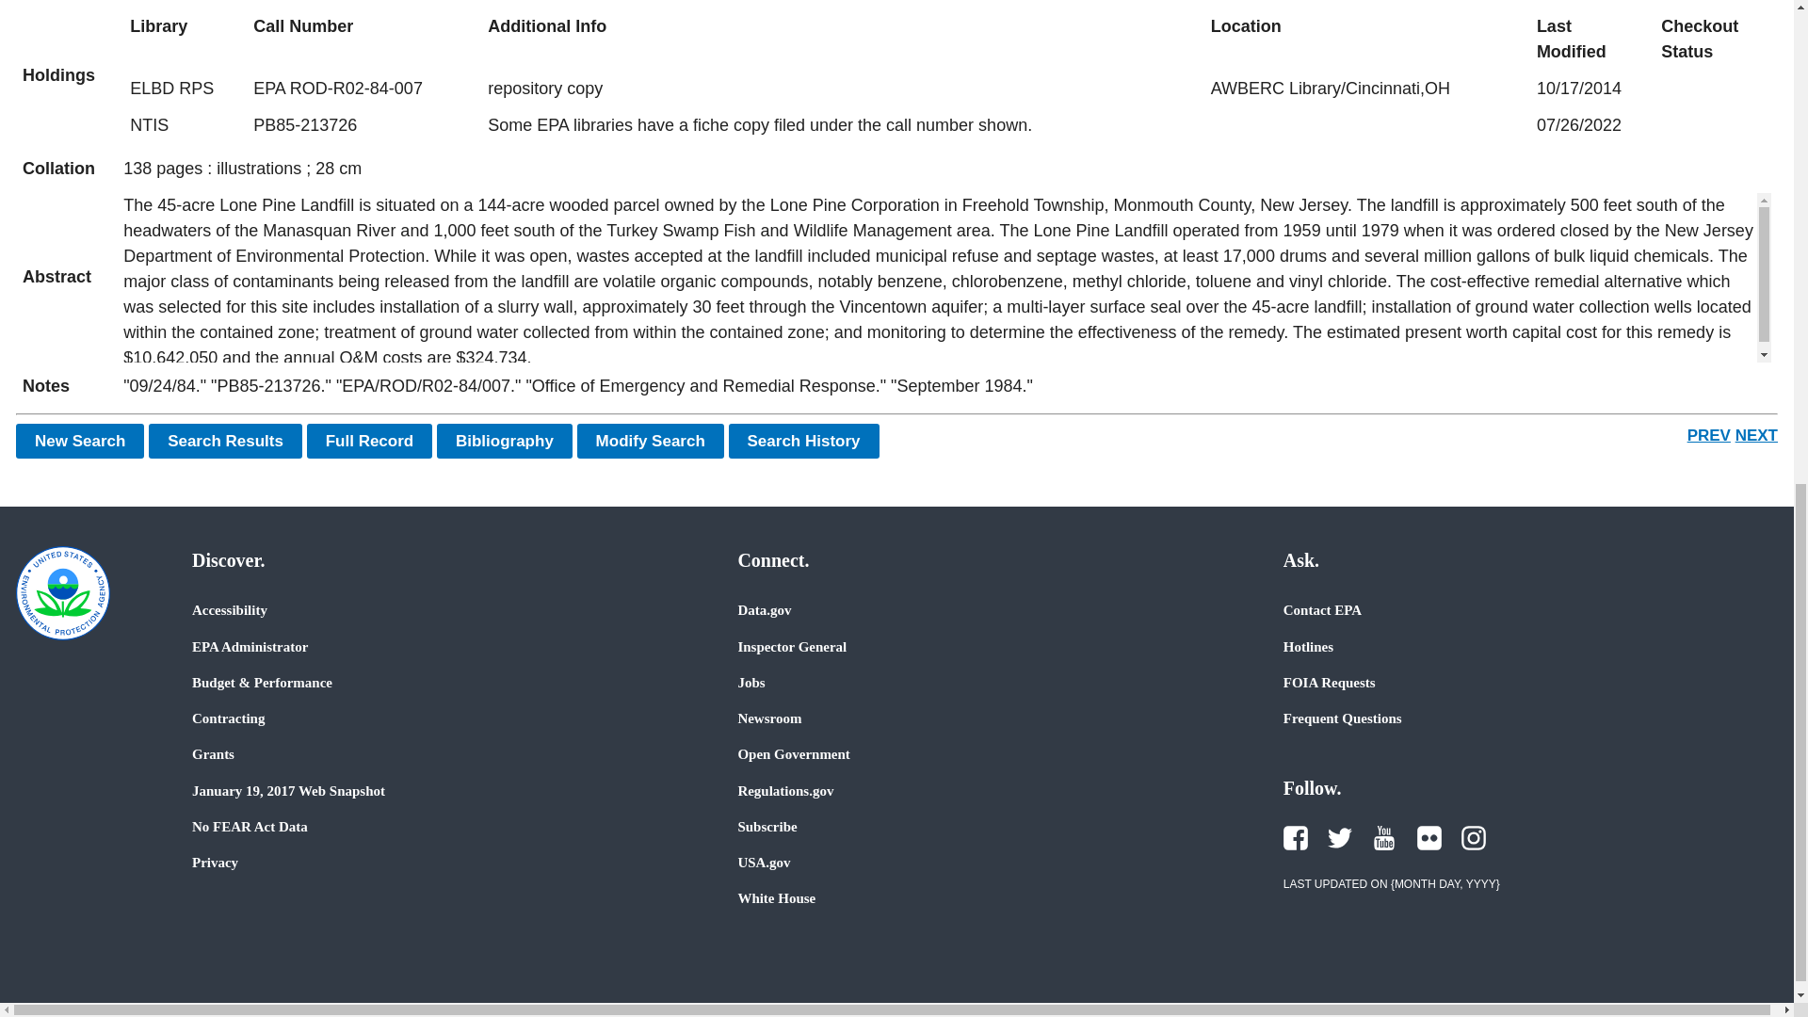 The height and width of the screenshot is (1017, 1808). I want to click on Bibliography, so click(505, 441).